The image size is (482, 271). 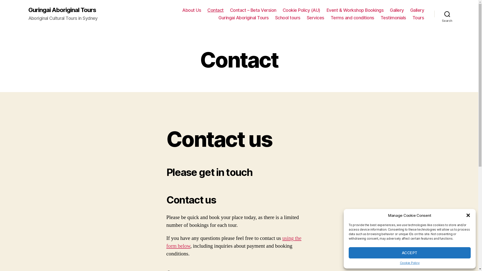 What do you see at coordinates (302, 10) in the screenshot?
I see `Cookie Policy (AU)` at bounding box center [302, 10].